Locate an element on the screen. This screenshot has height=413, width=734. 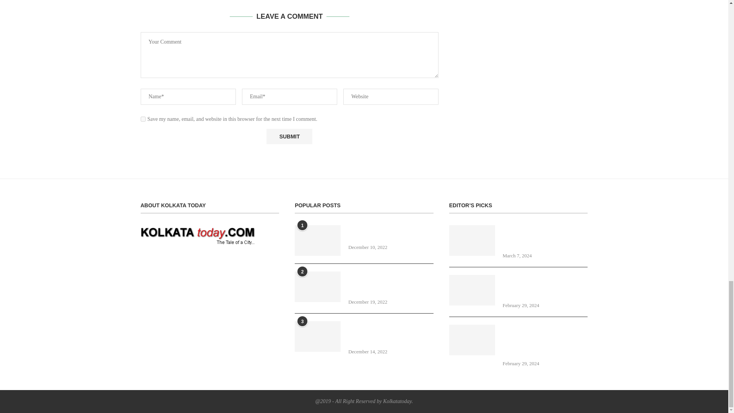
yes is located at coordinates (143, 119).